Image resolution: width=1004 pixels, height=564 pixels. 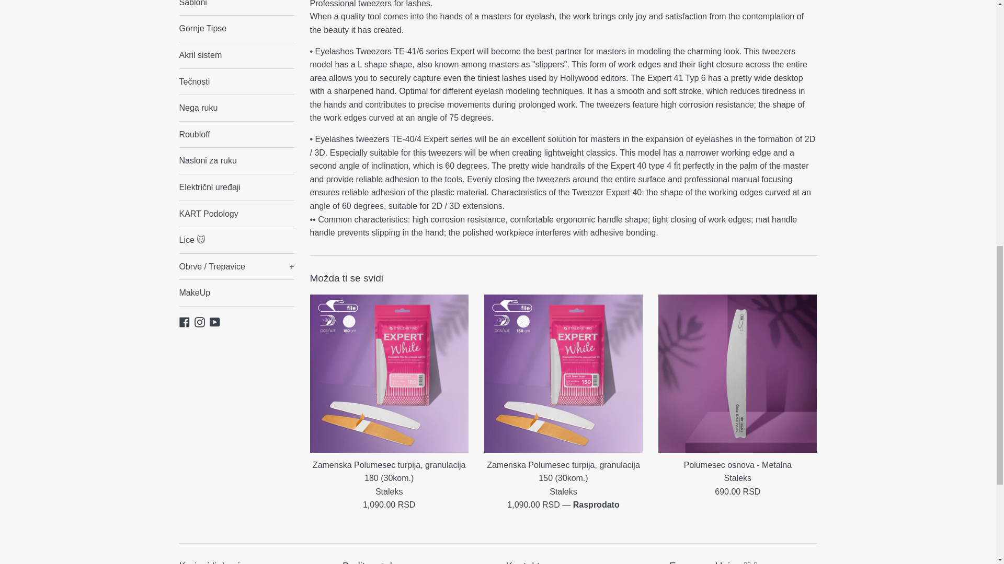 What do you see at coordinates (184, 321) in the screenshot?
I see `Manikirshop na Facebook` at bounding box center [184, 321].